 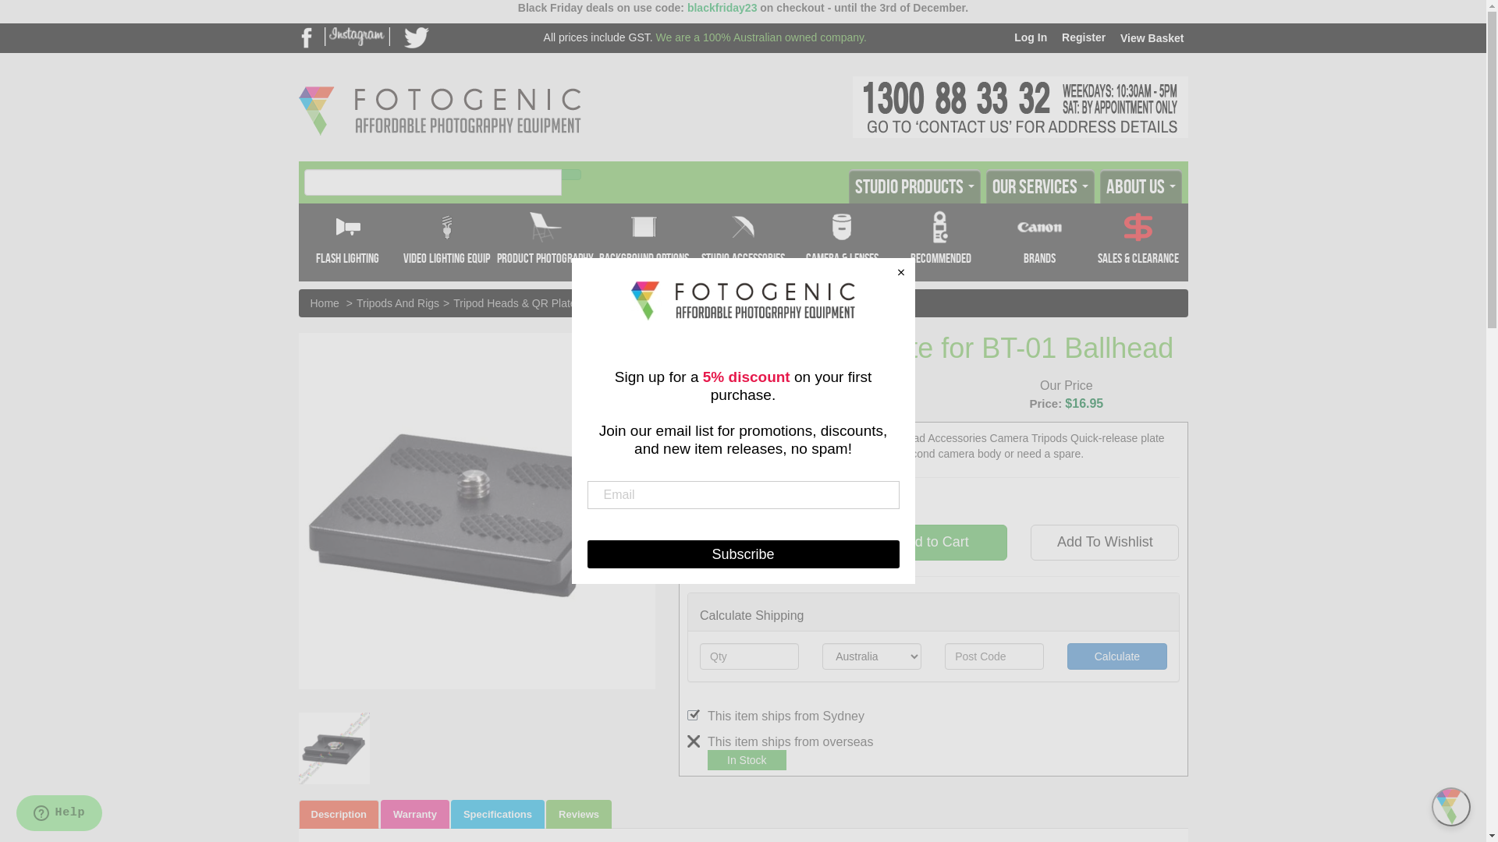 What do you see at coordinates (579, 814) in the screenshot?
I see `Reviews` at bounding box center [579, 814].